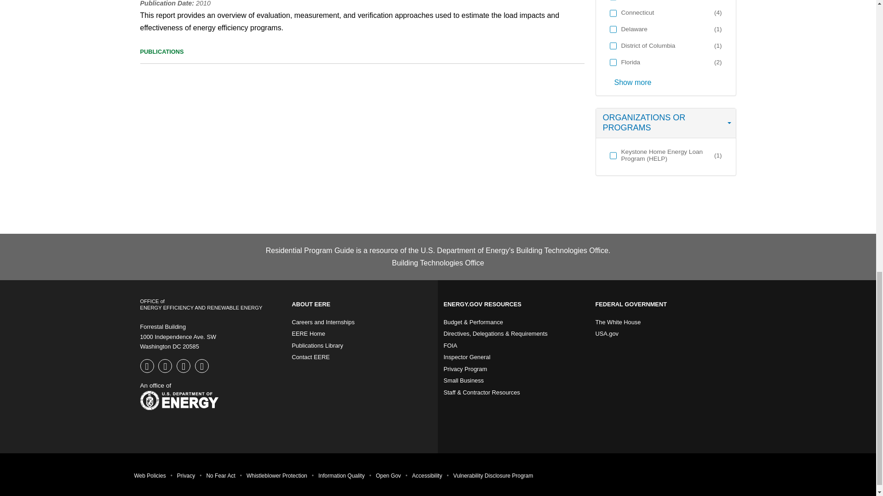 The height and width of the screenshot is (496, 883). I want to click on Link to Facebook, so click(148, 366).